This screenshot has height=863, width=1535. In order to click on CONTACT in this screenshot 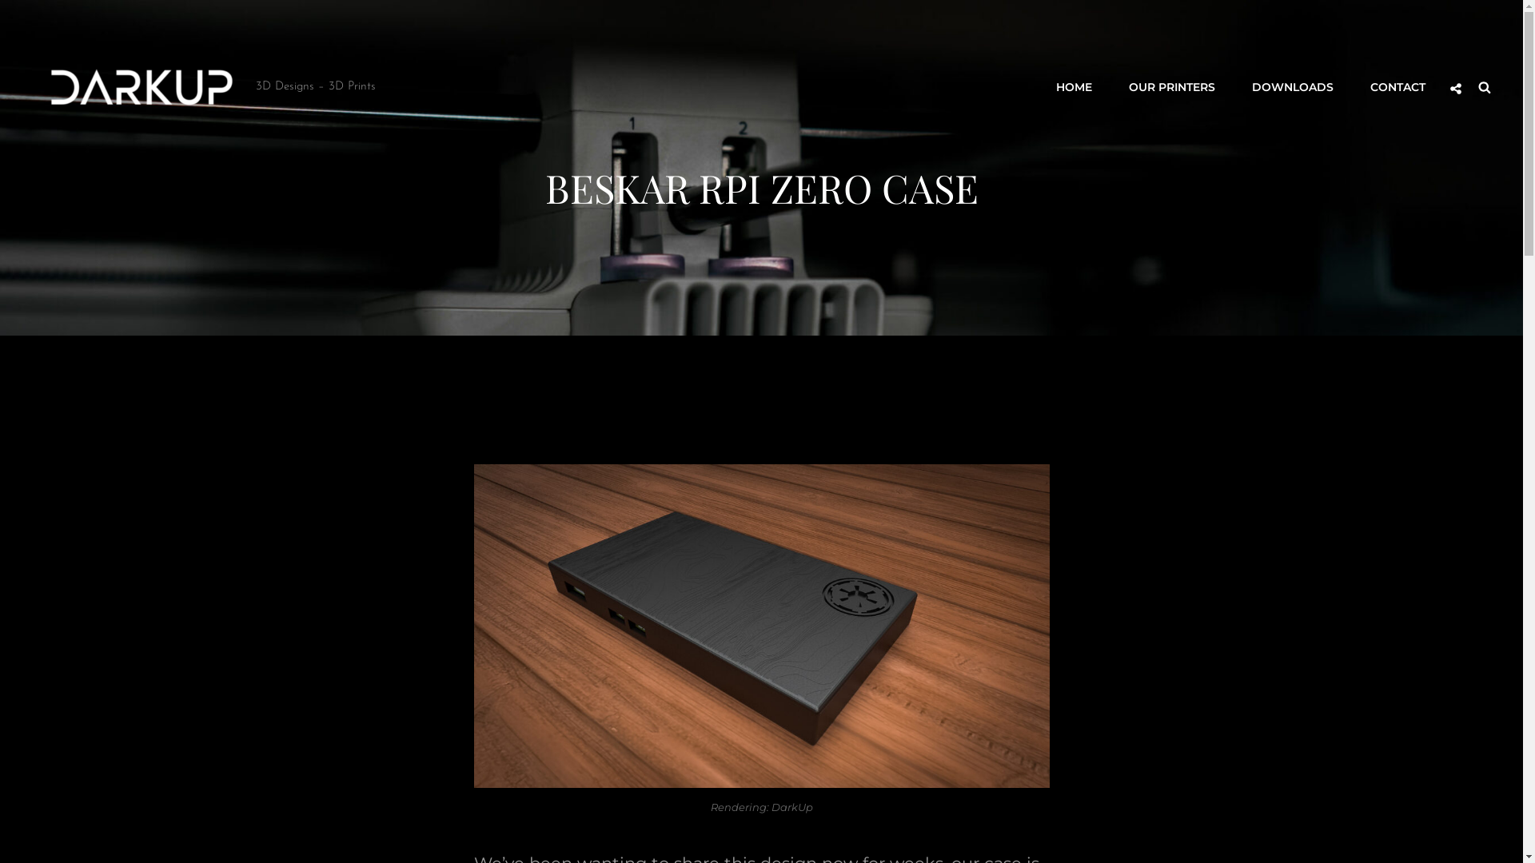, I will do `click(1397, 87)`.